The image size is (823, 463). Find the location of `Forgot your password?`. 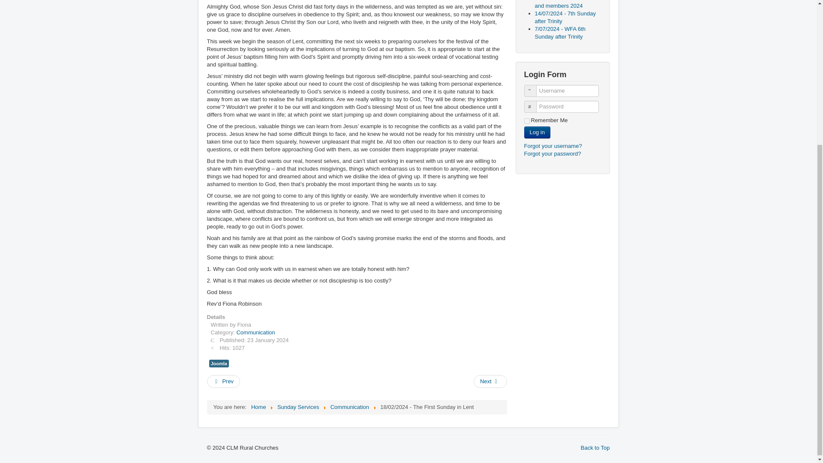

Forgot your password? is located at coordinates (552, 153).